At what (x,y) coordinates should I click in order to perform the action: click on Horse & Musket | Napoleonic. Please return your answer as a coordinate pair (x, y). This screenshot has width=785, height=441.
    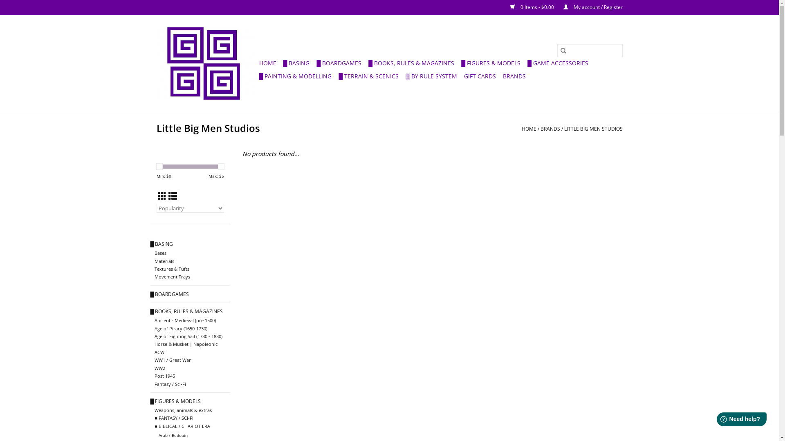
    Looking at the image, I should click on (186, 344).